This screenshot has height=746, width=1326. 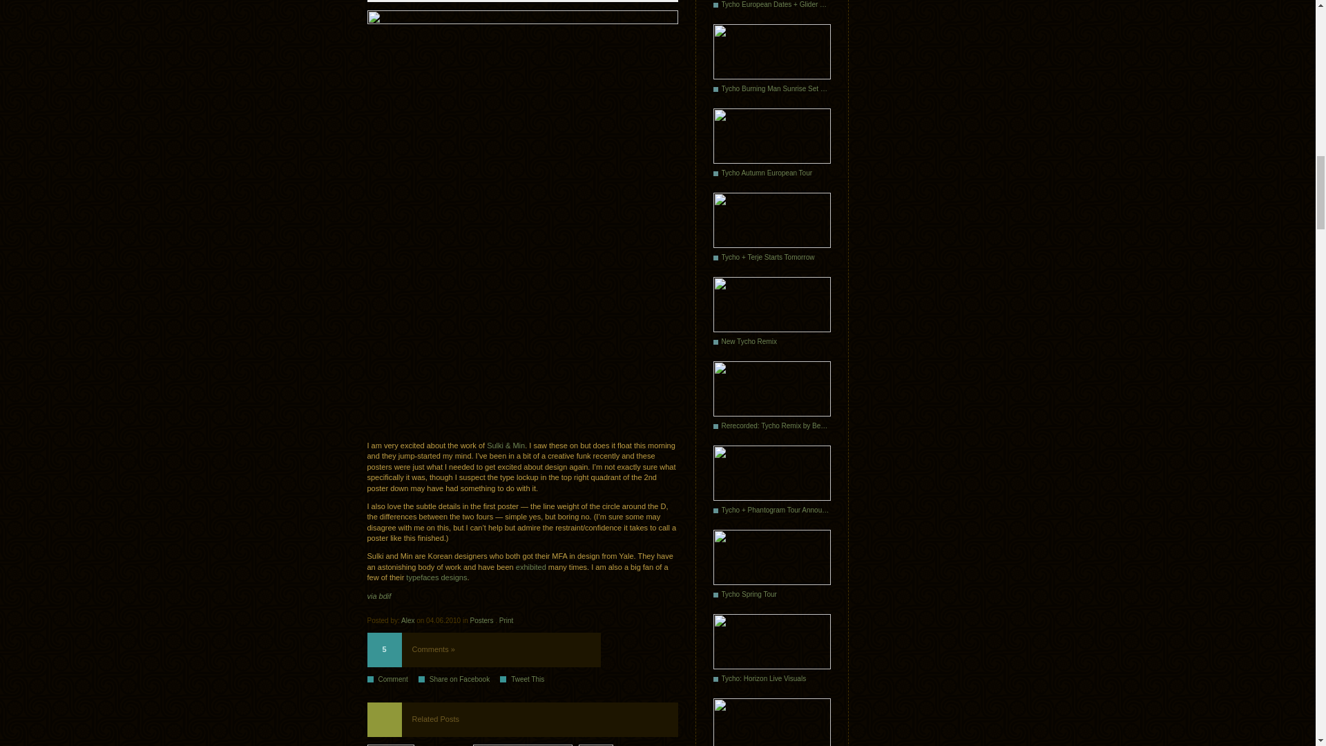 What do you see at coordinates (482, 620) in the screenshot?
I see `Posters` at bounding box center [482, 620].